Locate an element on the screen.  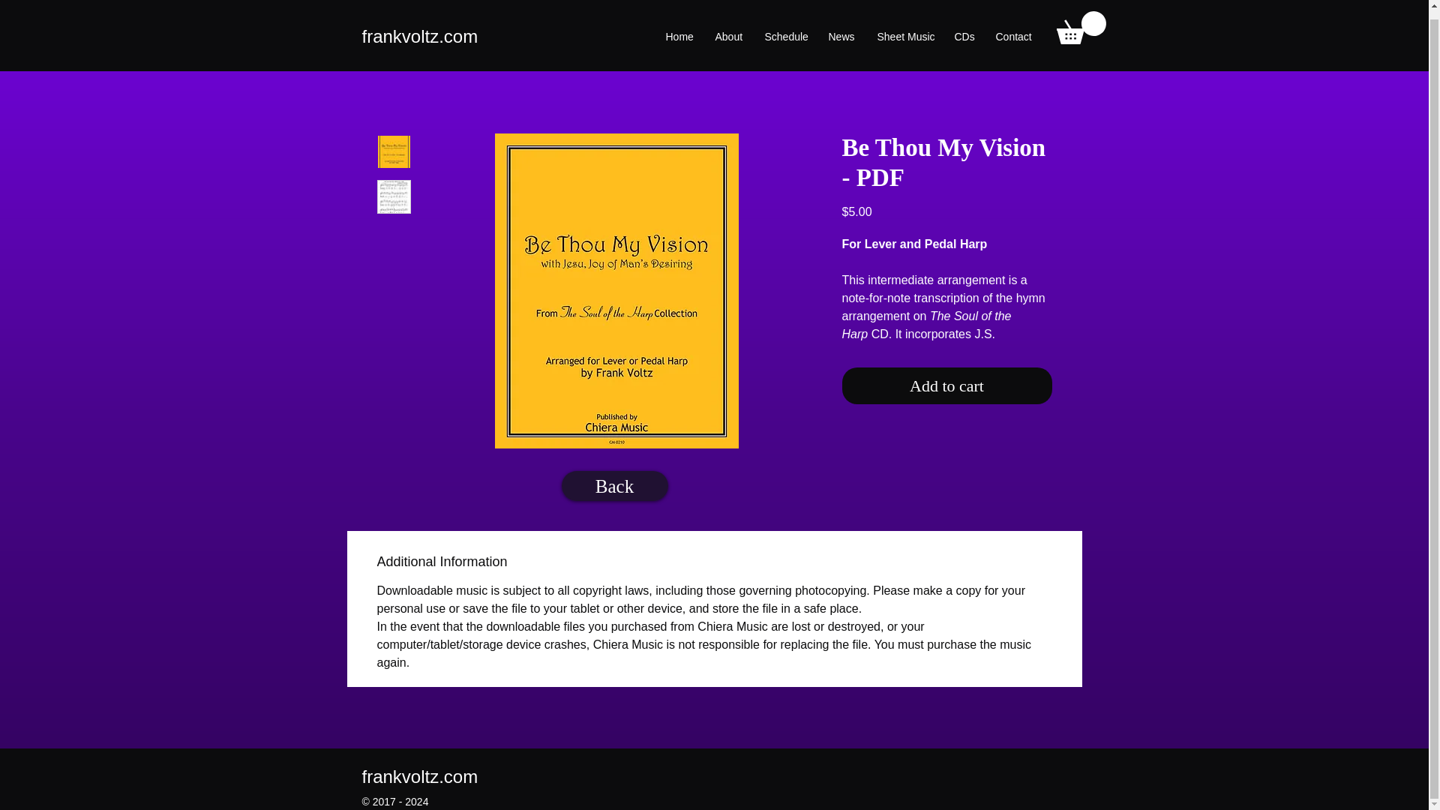
Home is located at coordinates (678, 28).